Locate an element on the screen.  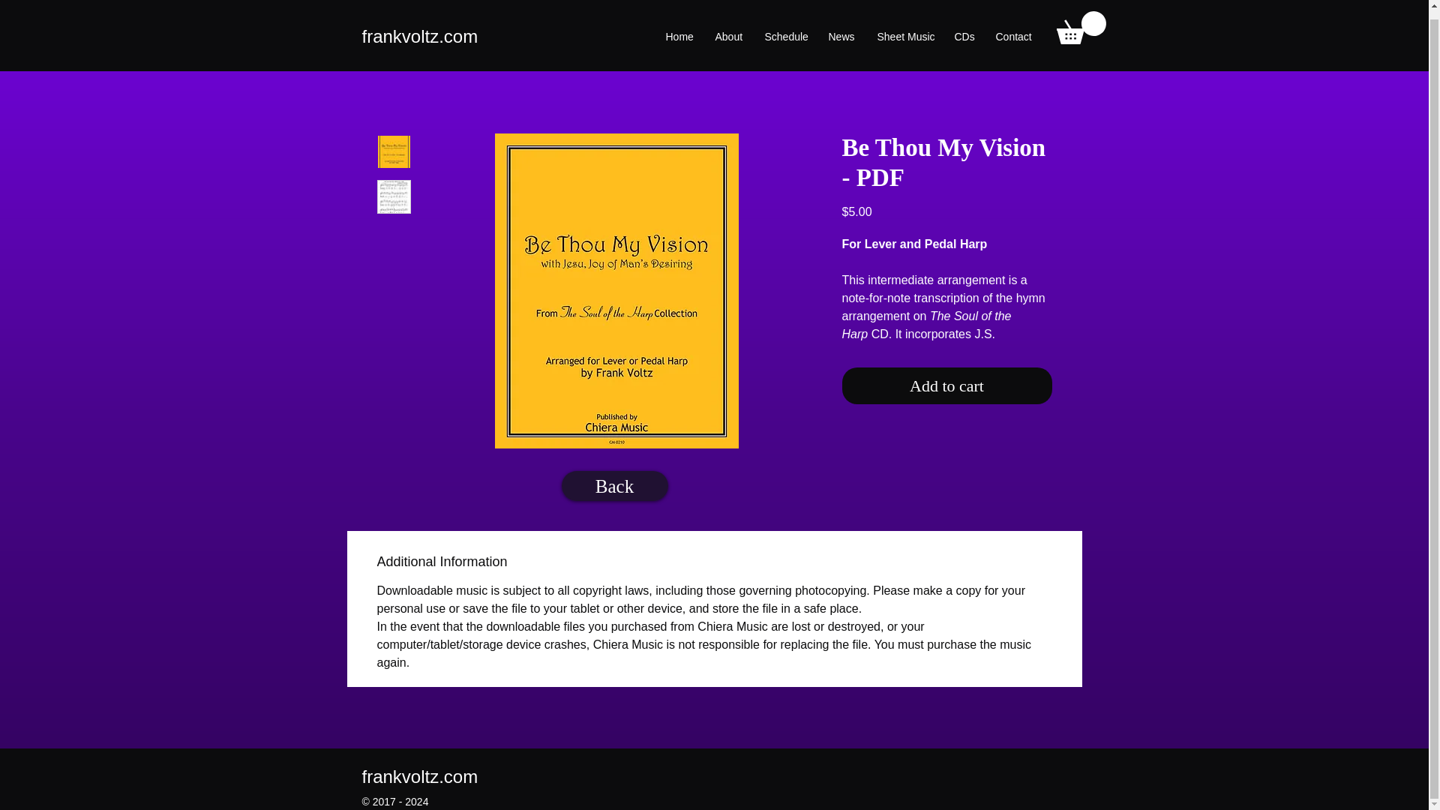
Home is located at coordinates (678, 28).